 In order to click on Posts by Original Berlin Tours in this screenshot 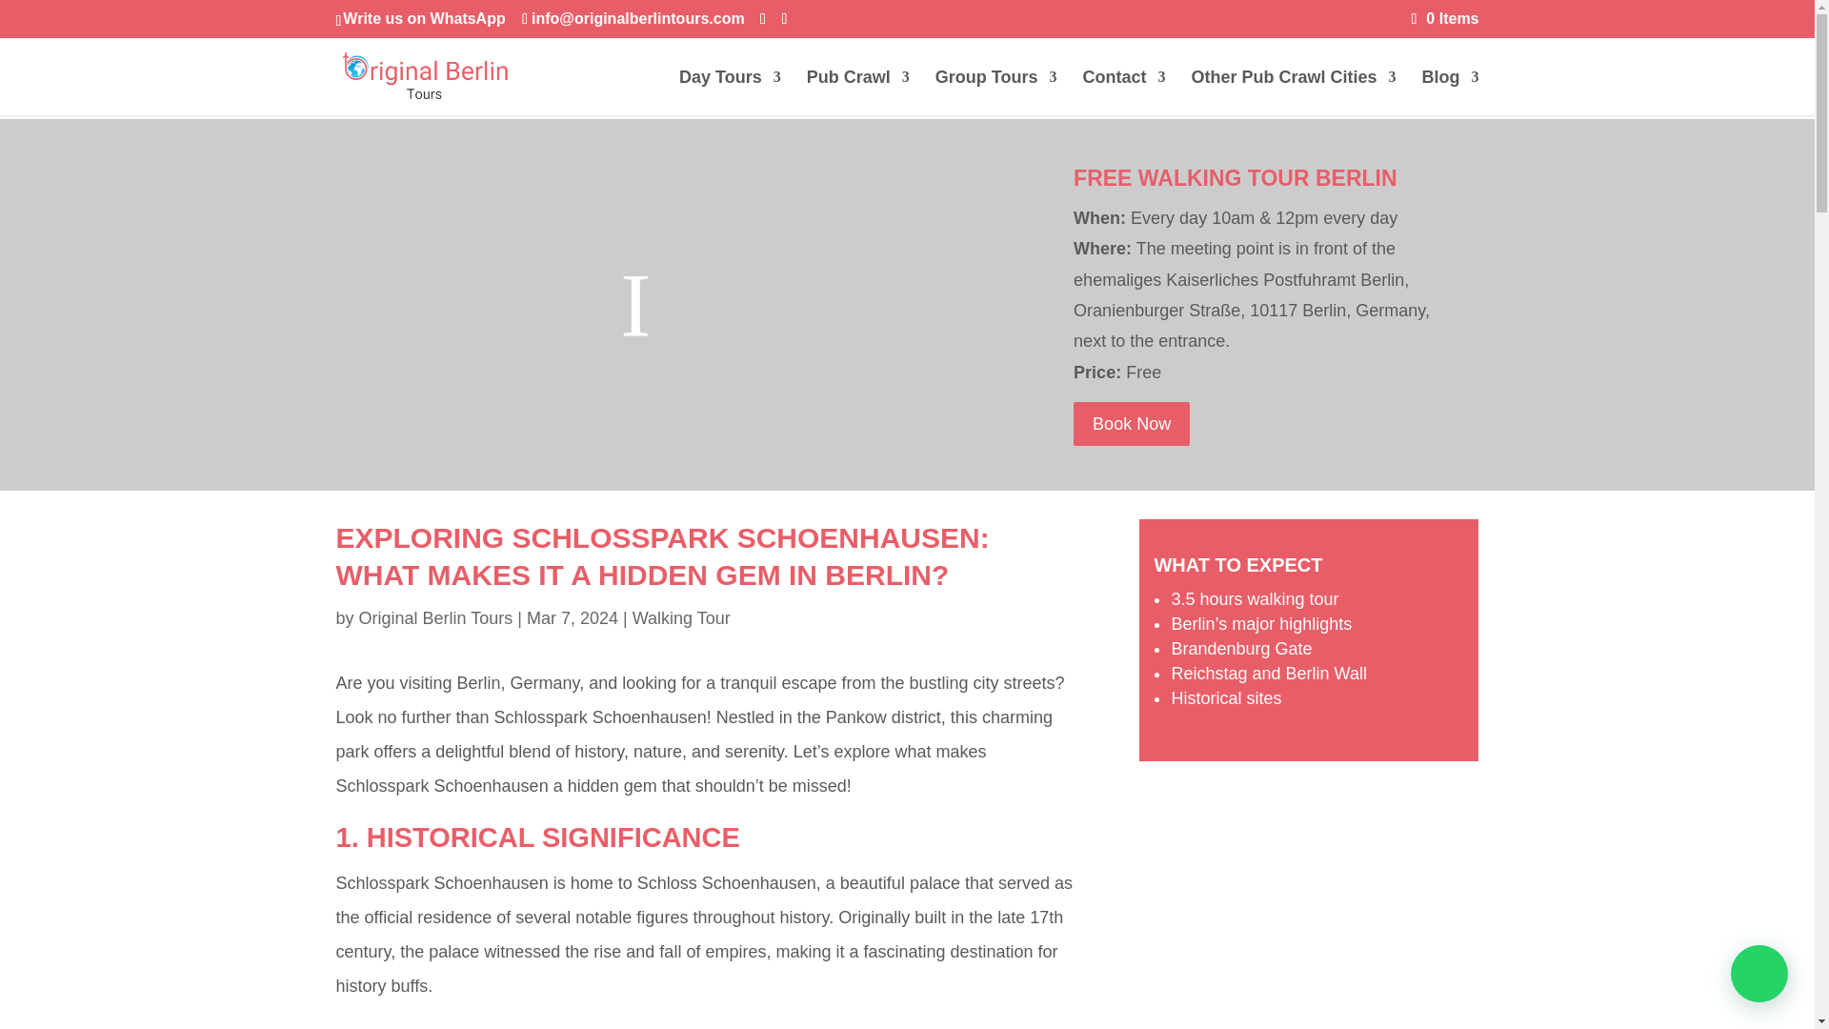, I will do `click(436, 617)`.